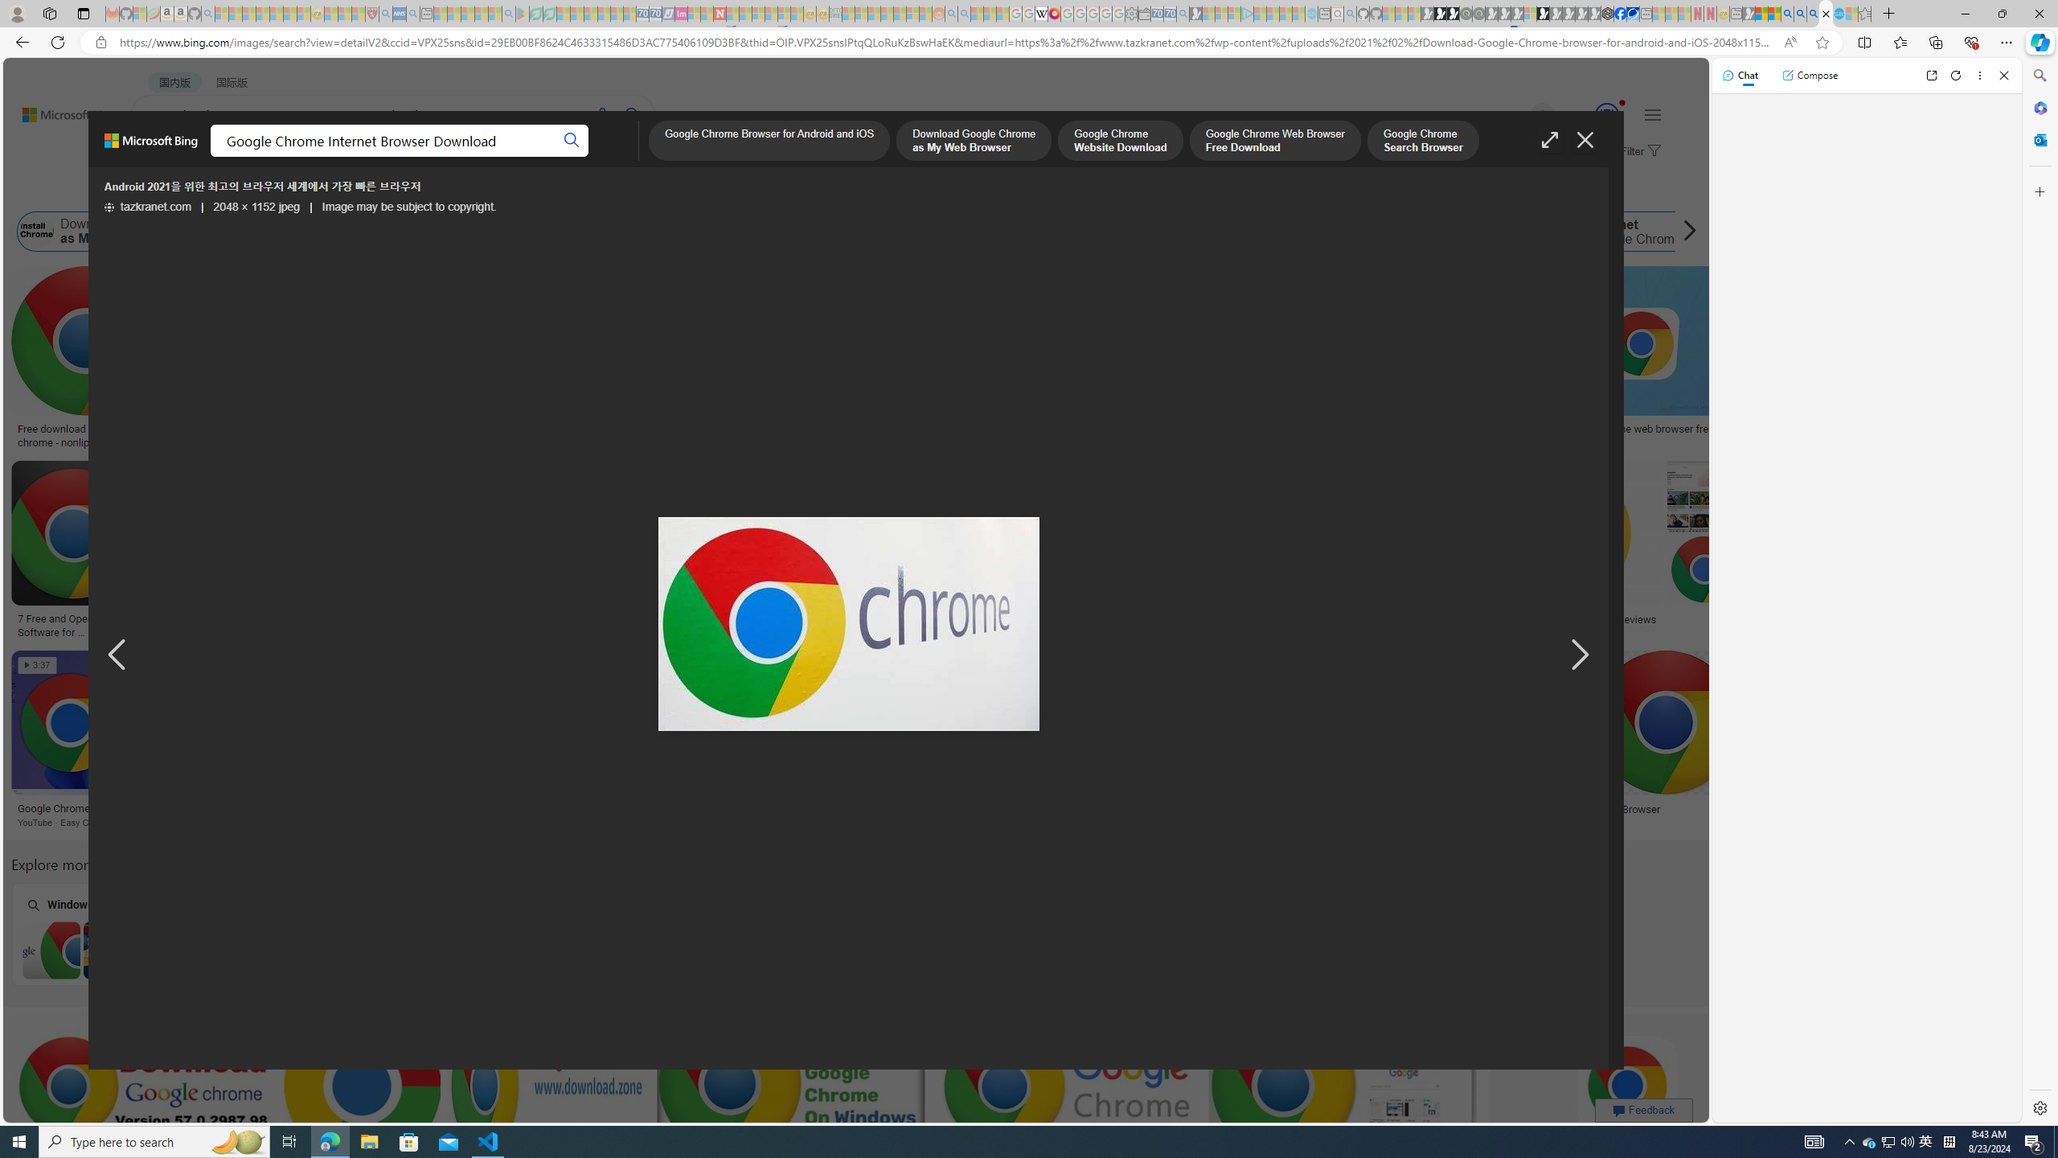 The image size is (2058, 1158). What do you see at coordinates (936, 950) in the screenshot?
I see `Chrome Browser Download Apk for PC Windows 10` at bounding box center [936, 950].